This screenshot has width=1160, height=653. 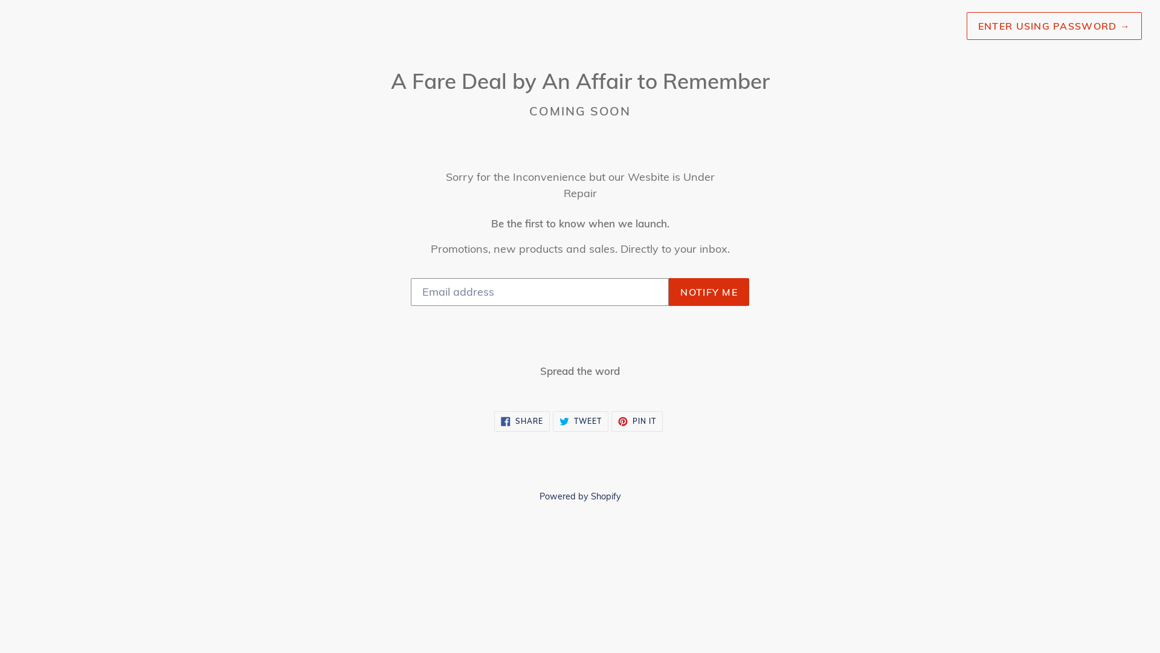 I want to click on TWEET
TWEET ON TWITTER, so click(x=581, y=421).